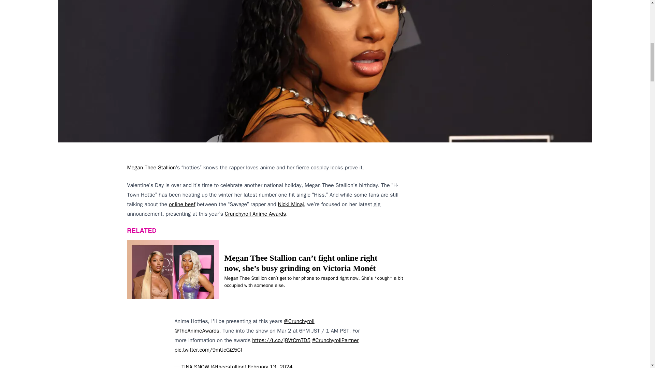  Describe the element at coordinates (270, 365) in the screenshot. I see `February 13, 2024` at that location.